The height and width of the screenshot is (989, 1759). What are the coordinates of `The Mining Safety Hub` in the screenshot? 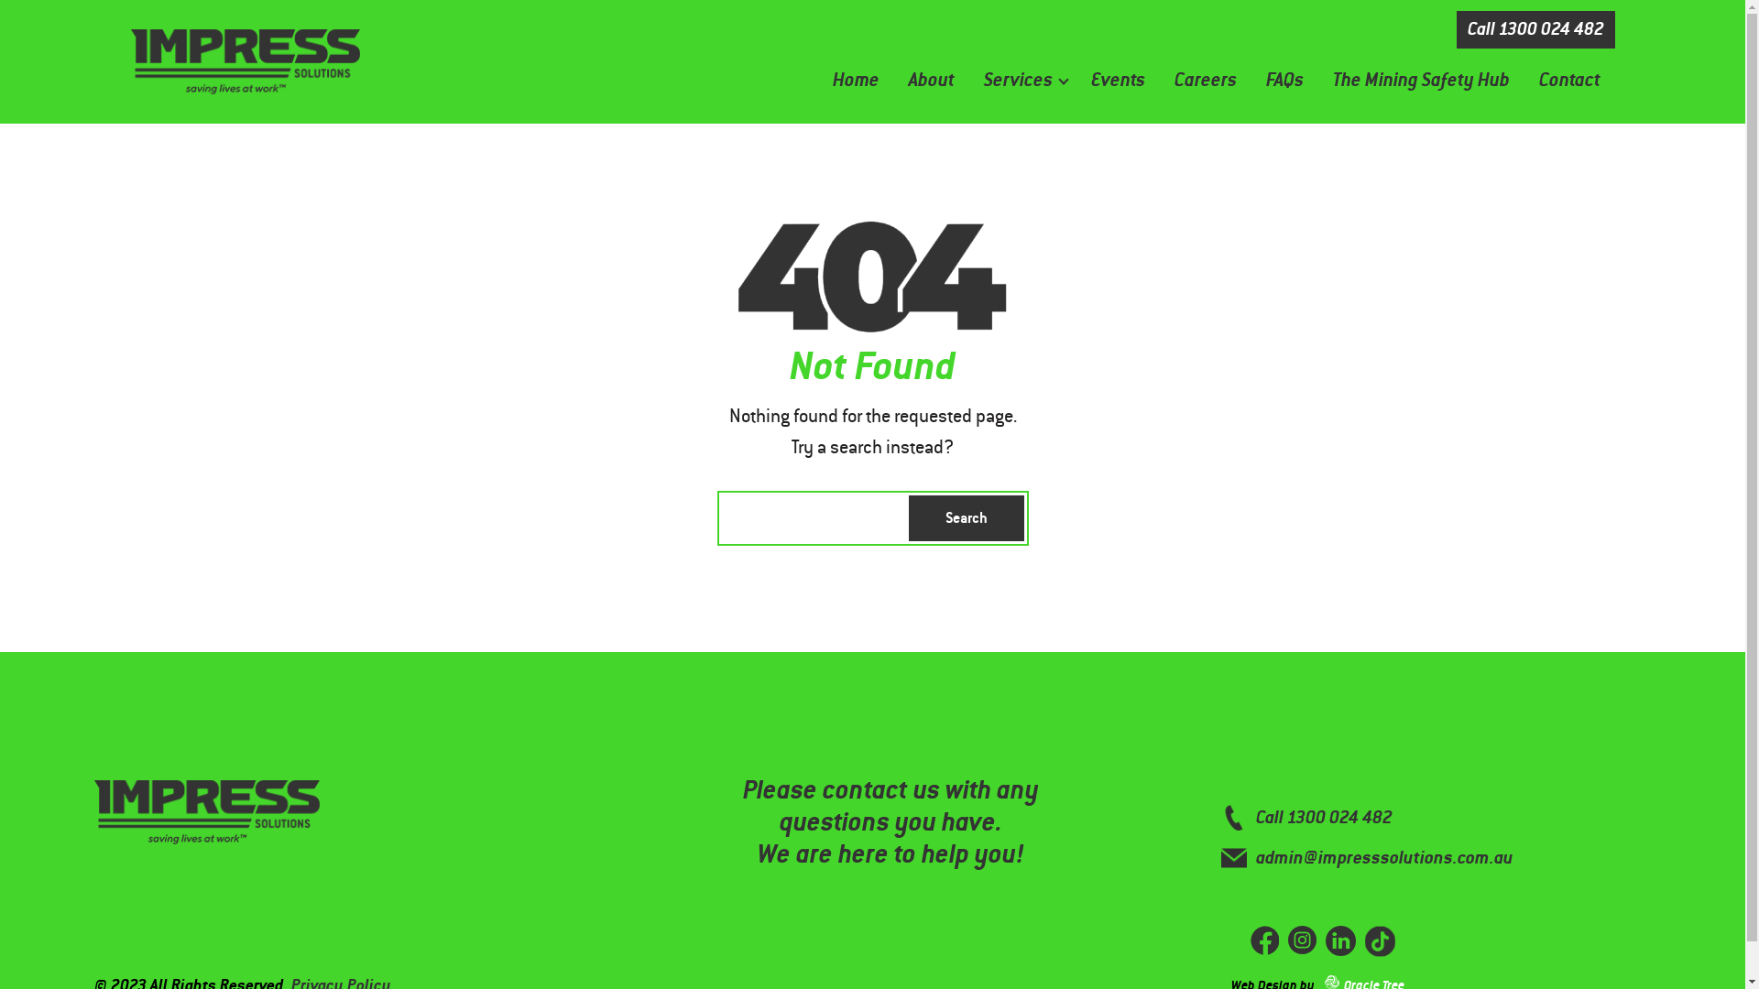 It's located at (1420, 81).